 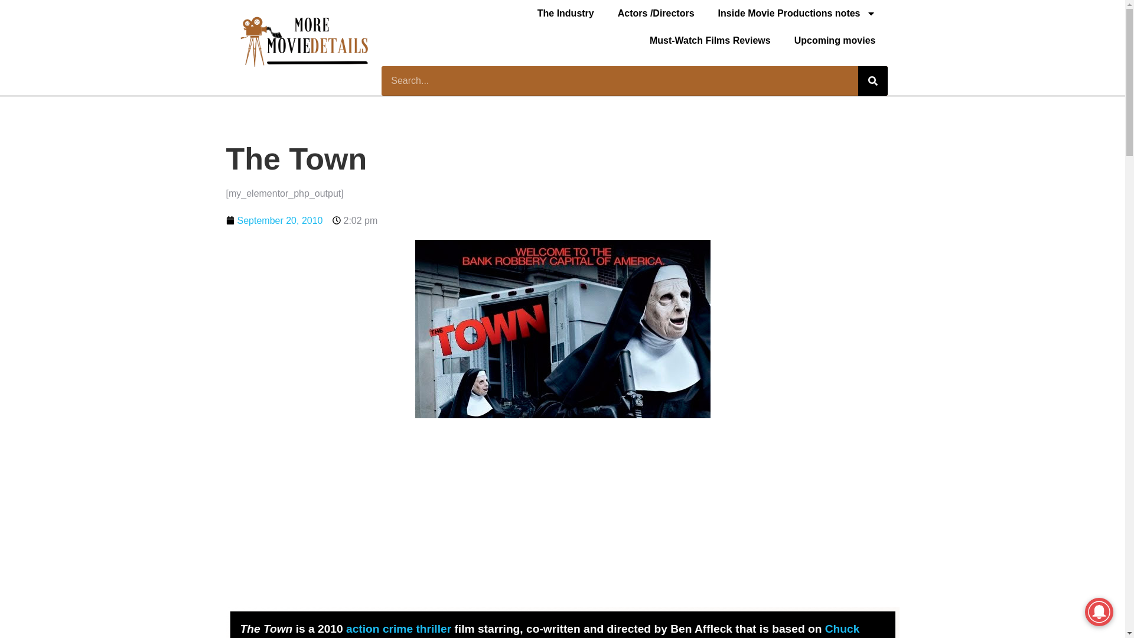 What do you see at coordinates (835, 40) in the screenshot?
I see `Upcoming movies` at bounding box center [835, 40].